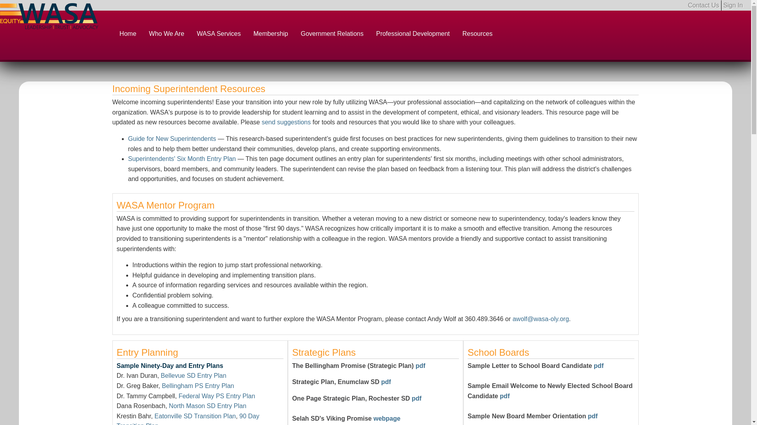 This screenshot has height=425, width=757. I want to click on WASA Services, so click(218, 35).